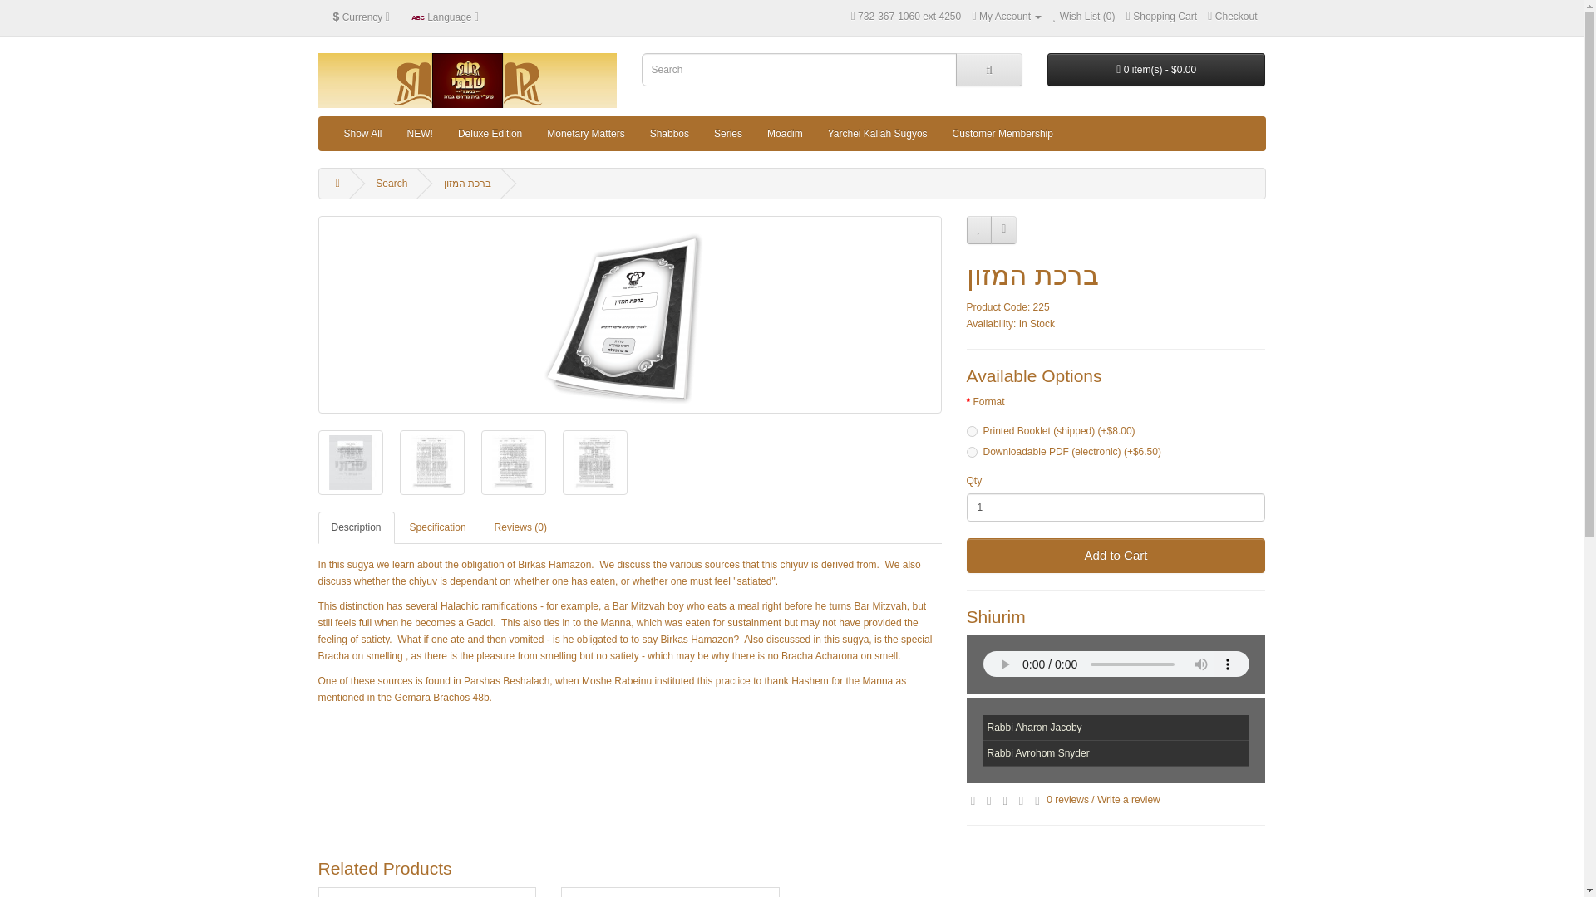 The image size is (1596, 897). What do you see at coordinates (1232, 17) in the screenshot?
I see `Checkout` at bounding box center [1232, 17].